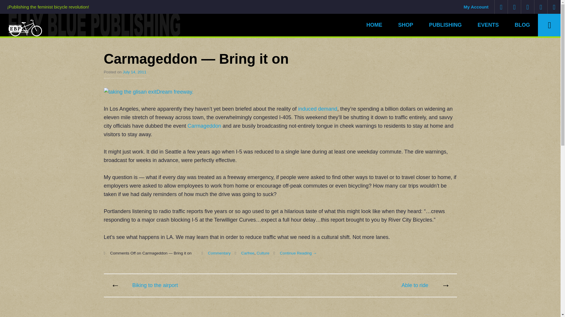  What do you see at coordinates (522, 25) in the screenshot?
I see `BLOG` at bounding box center [522, 25].